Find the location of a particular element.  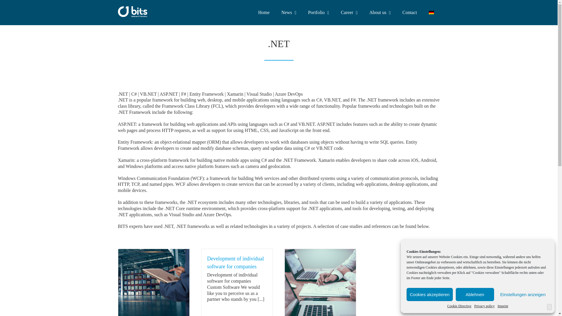

Home is located at coordinates (264, 13).